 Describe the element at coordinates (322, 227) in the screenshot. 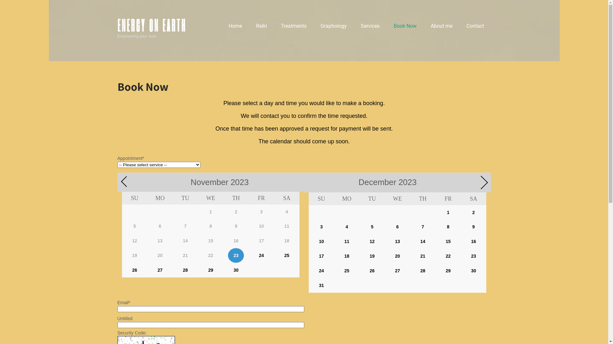

I see `3` at that location.